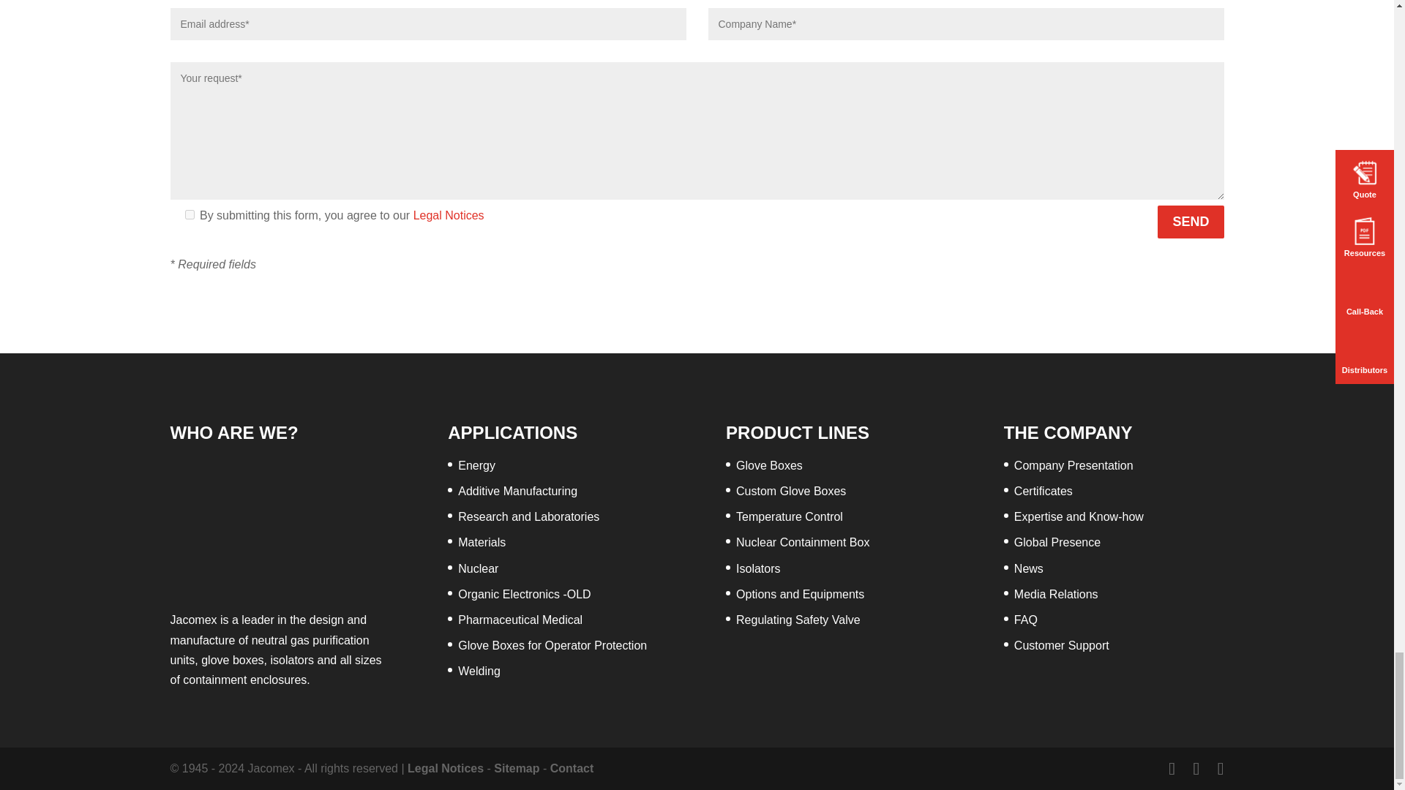 The height and width of the screenshot is (790, 1405). What do you see at coordinates (189, 215) in the screenshot?
I see `1` at bounding box center [189, 215].